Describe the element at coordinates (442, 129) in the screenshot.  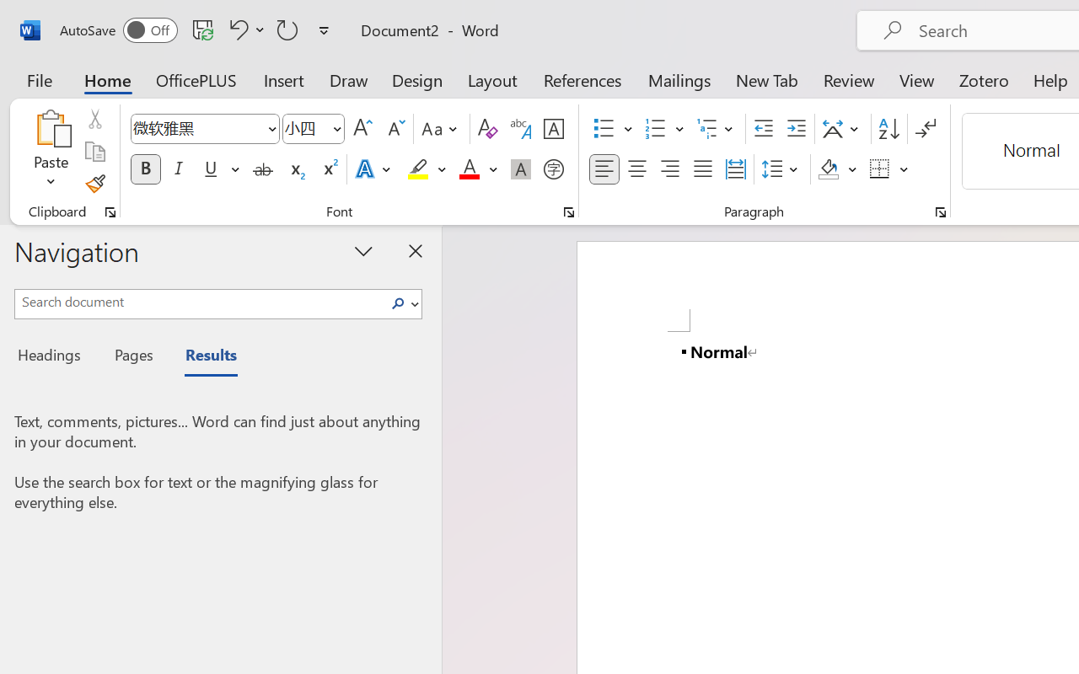
I see `Change Case` at that location.